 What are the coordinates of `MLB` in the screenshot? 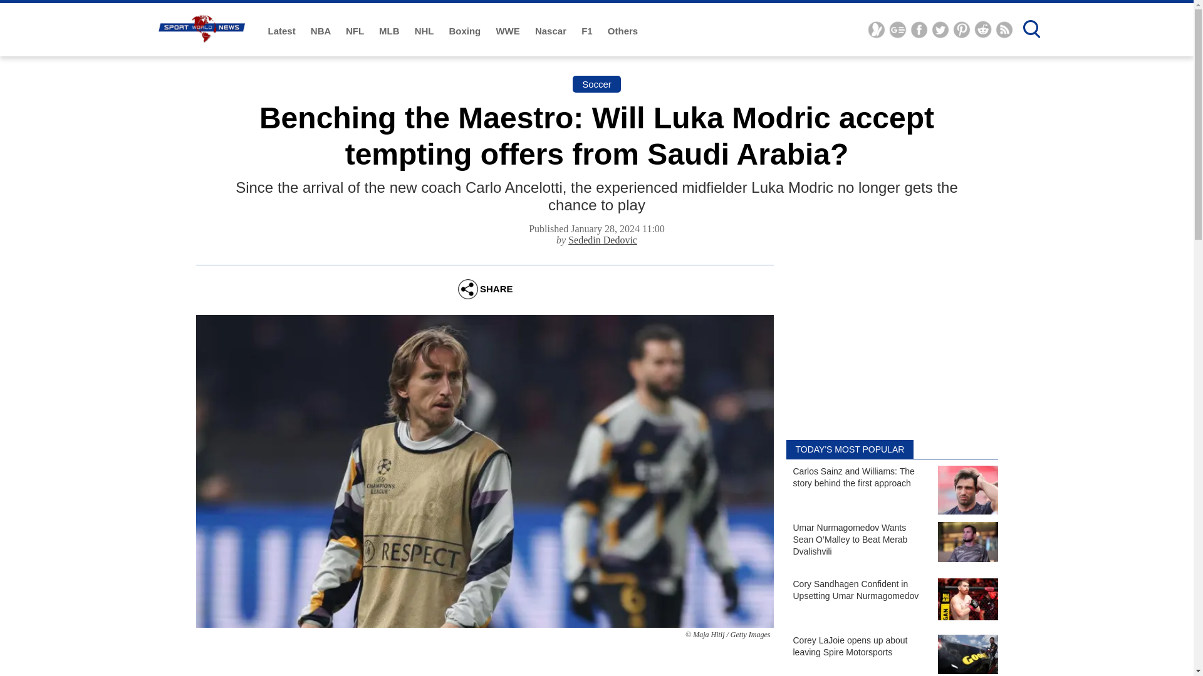 It's located at (390, 31).